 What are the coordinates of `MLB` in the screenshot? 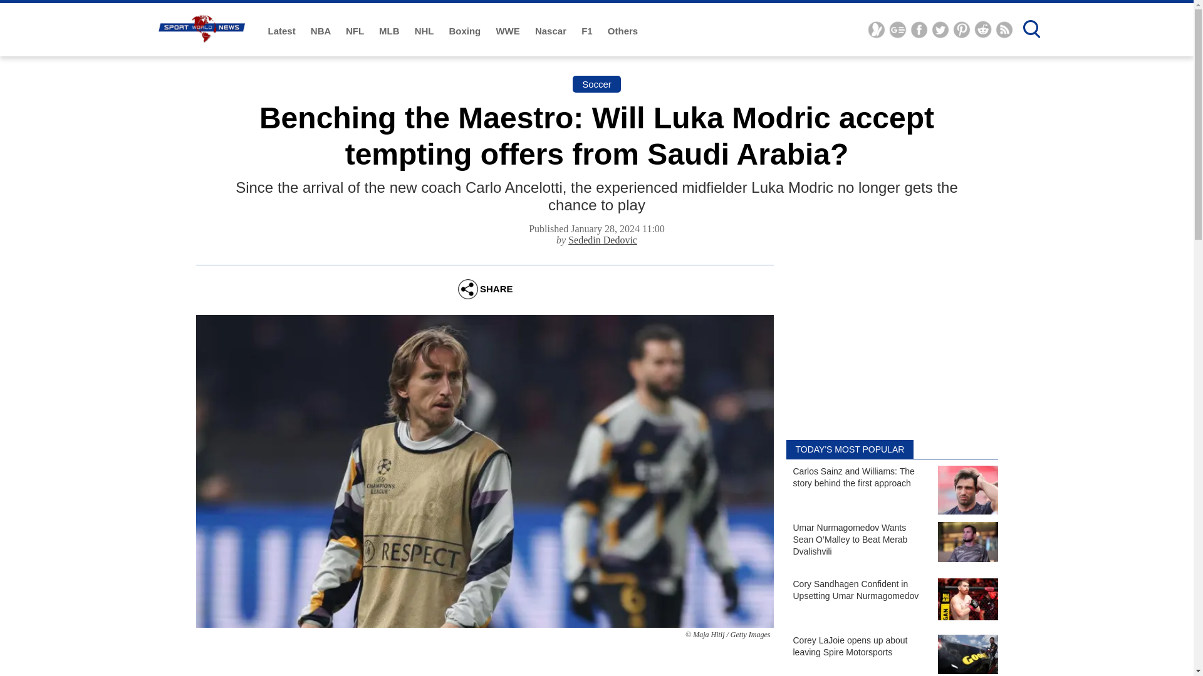 It's located at (390, 31).